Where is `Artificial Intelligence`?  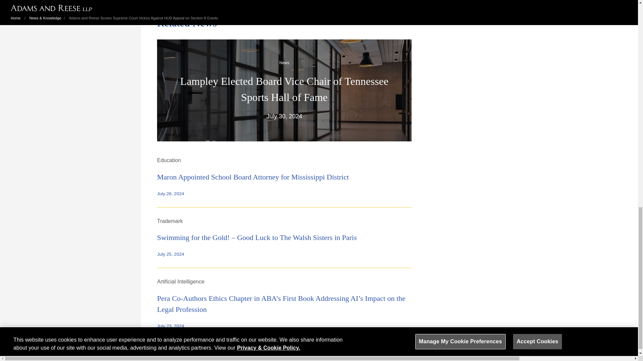 Artificial Intelligence is located at coordinates (181, 281).